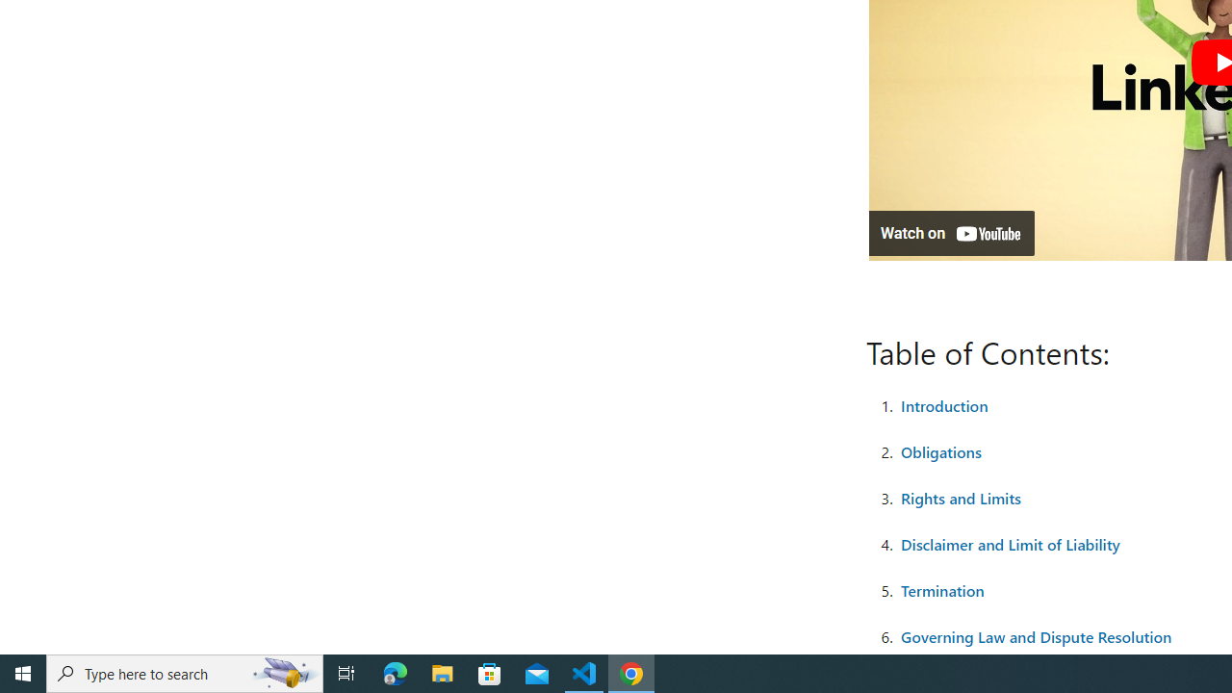 The height and width of the screenshot is (693, 1232). I want to click on Governing Law and Dispute Resolution, so click(1036, 635).